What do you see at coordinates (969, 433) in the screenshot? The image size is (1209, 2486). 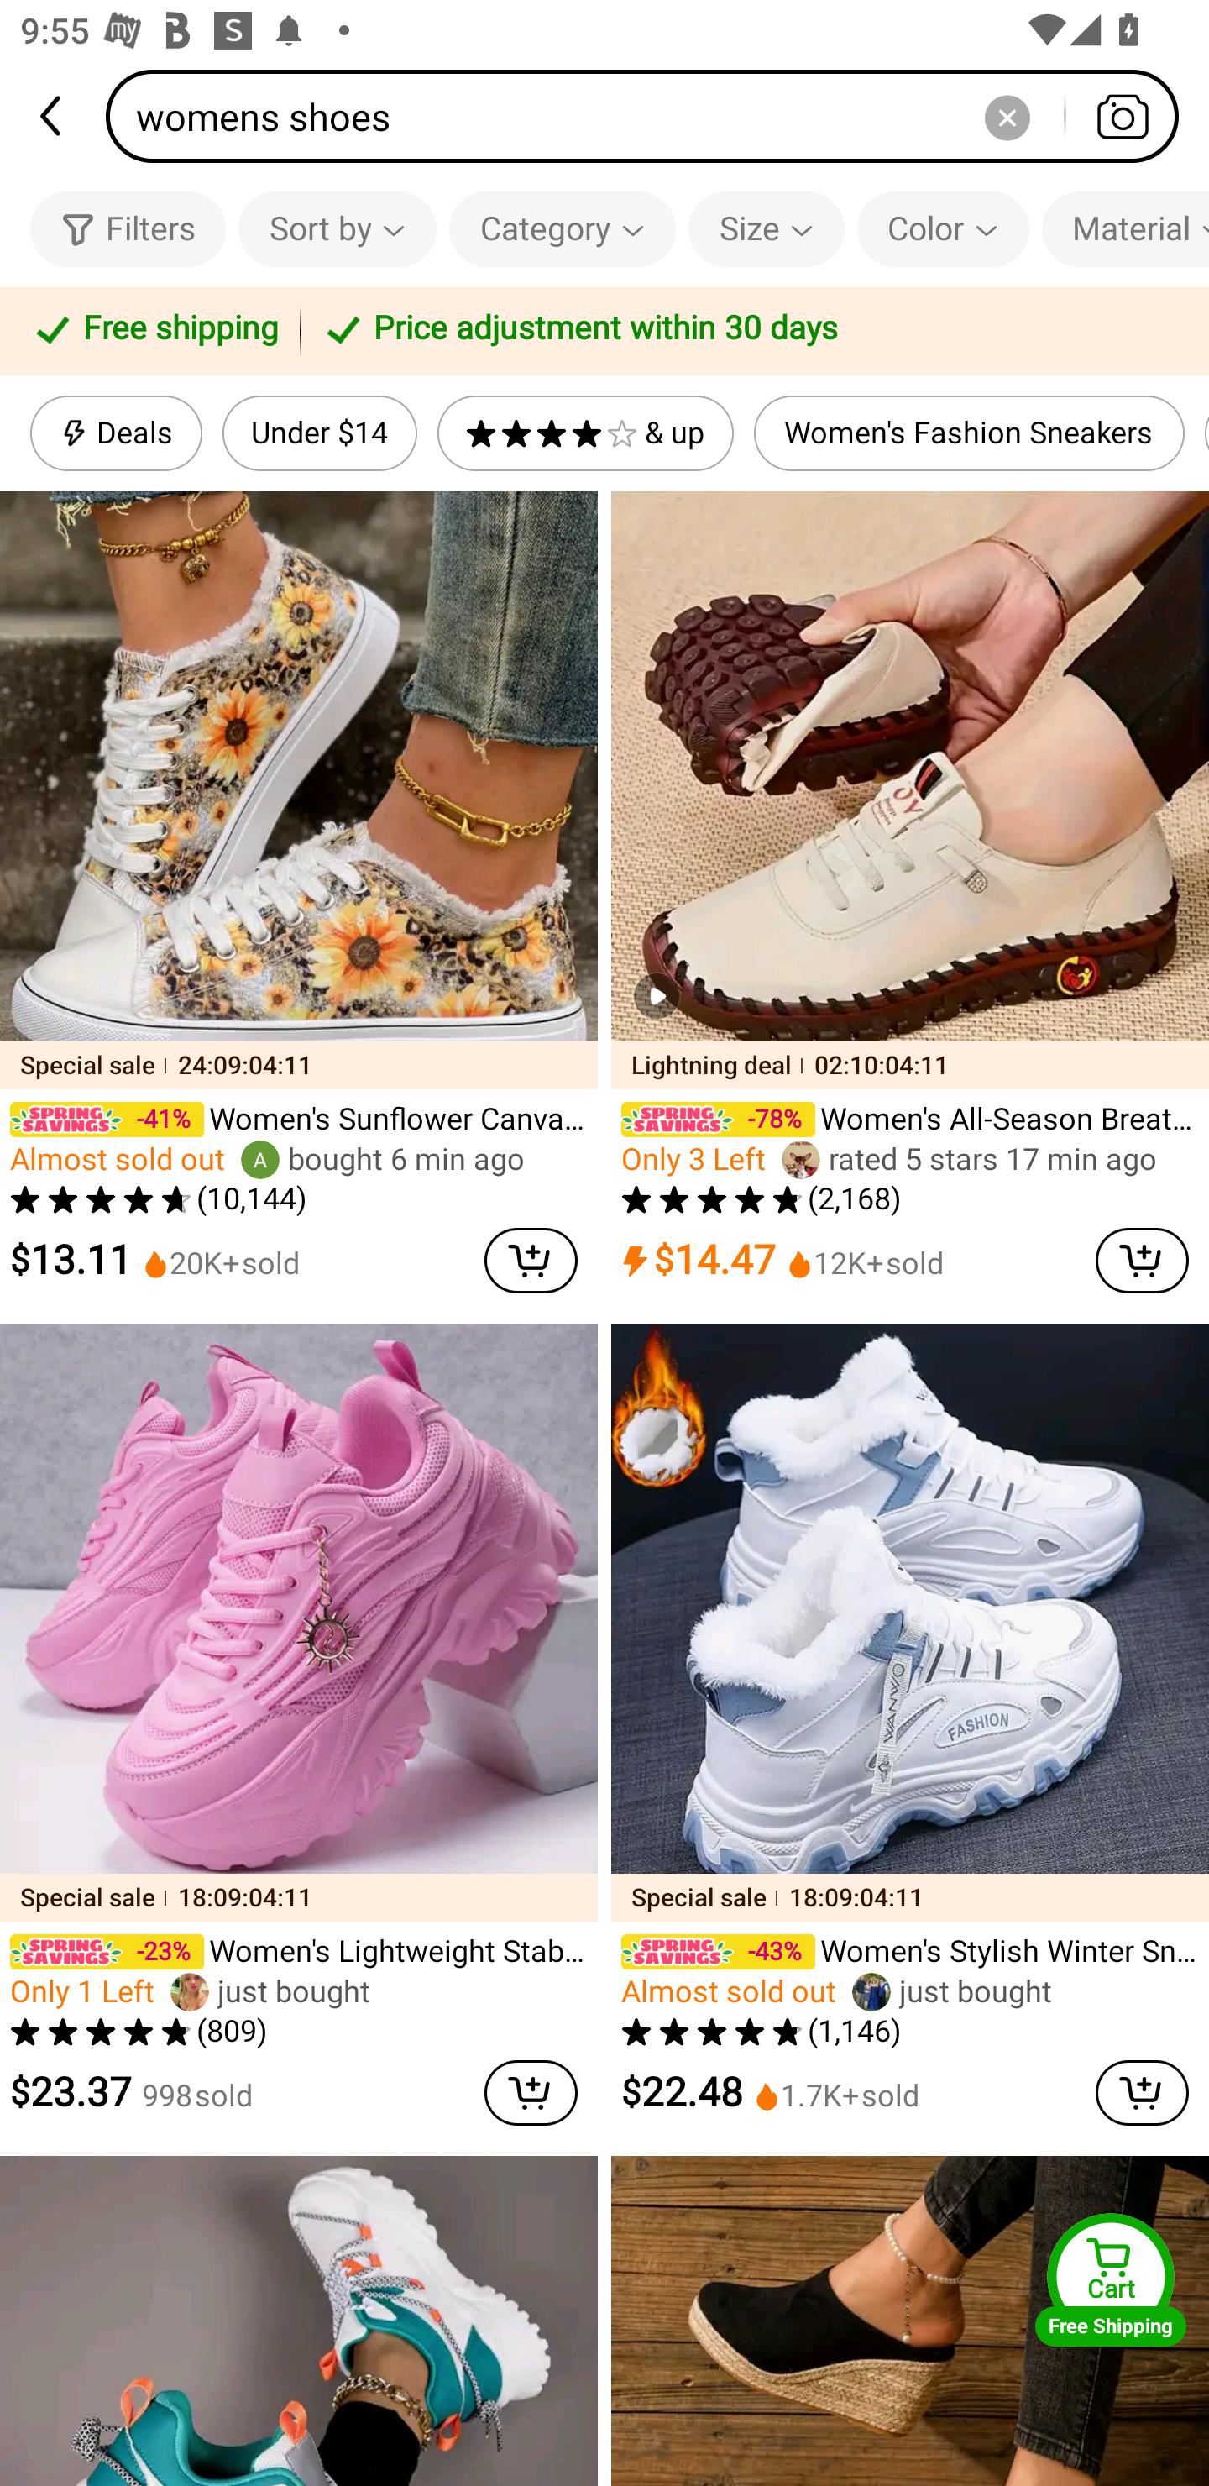 I see `Women's Fashion Sneakers` at bounding box center [969, 433].